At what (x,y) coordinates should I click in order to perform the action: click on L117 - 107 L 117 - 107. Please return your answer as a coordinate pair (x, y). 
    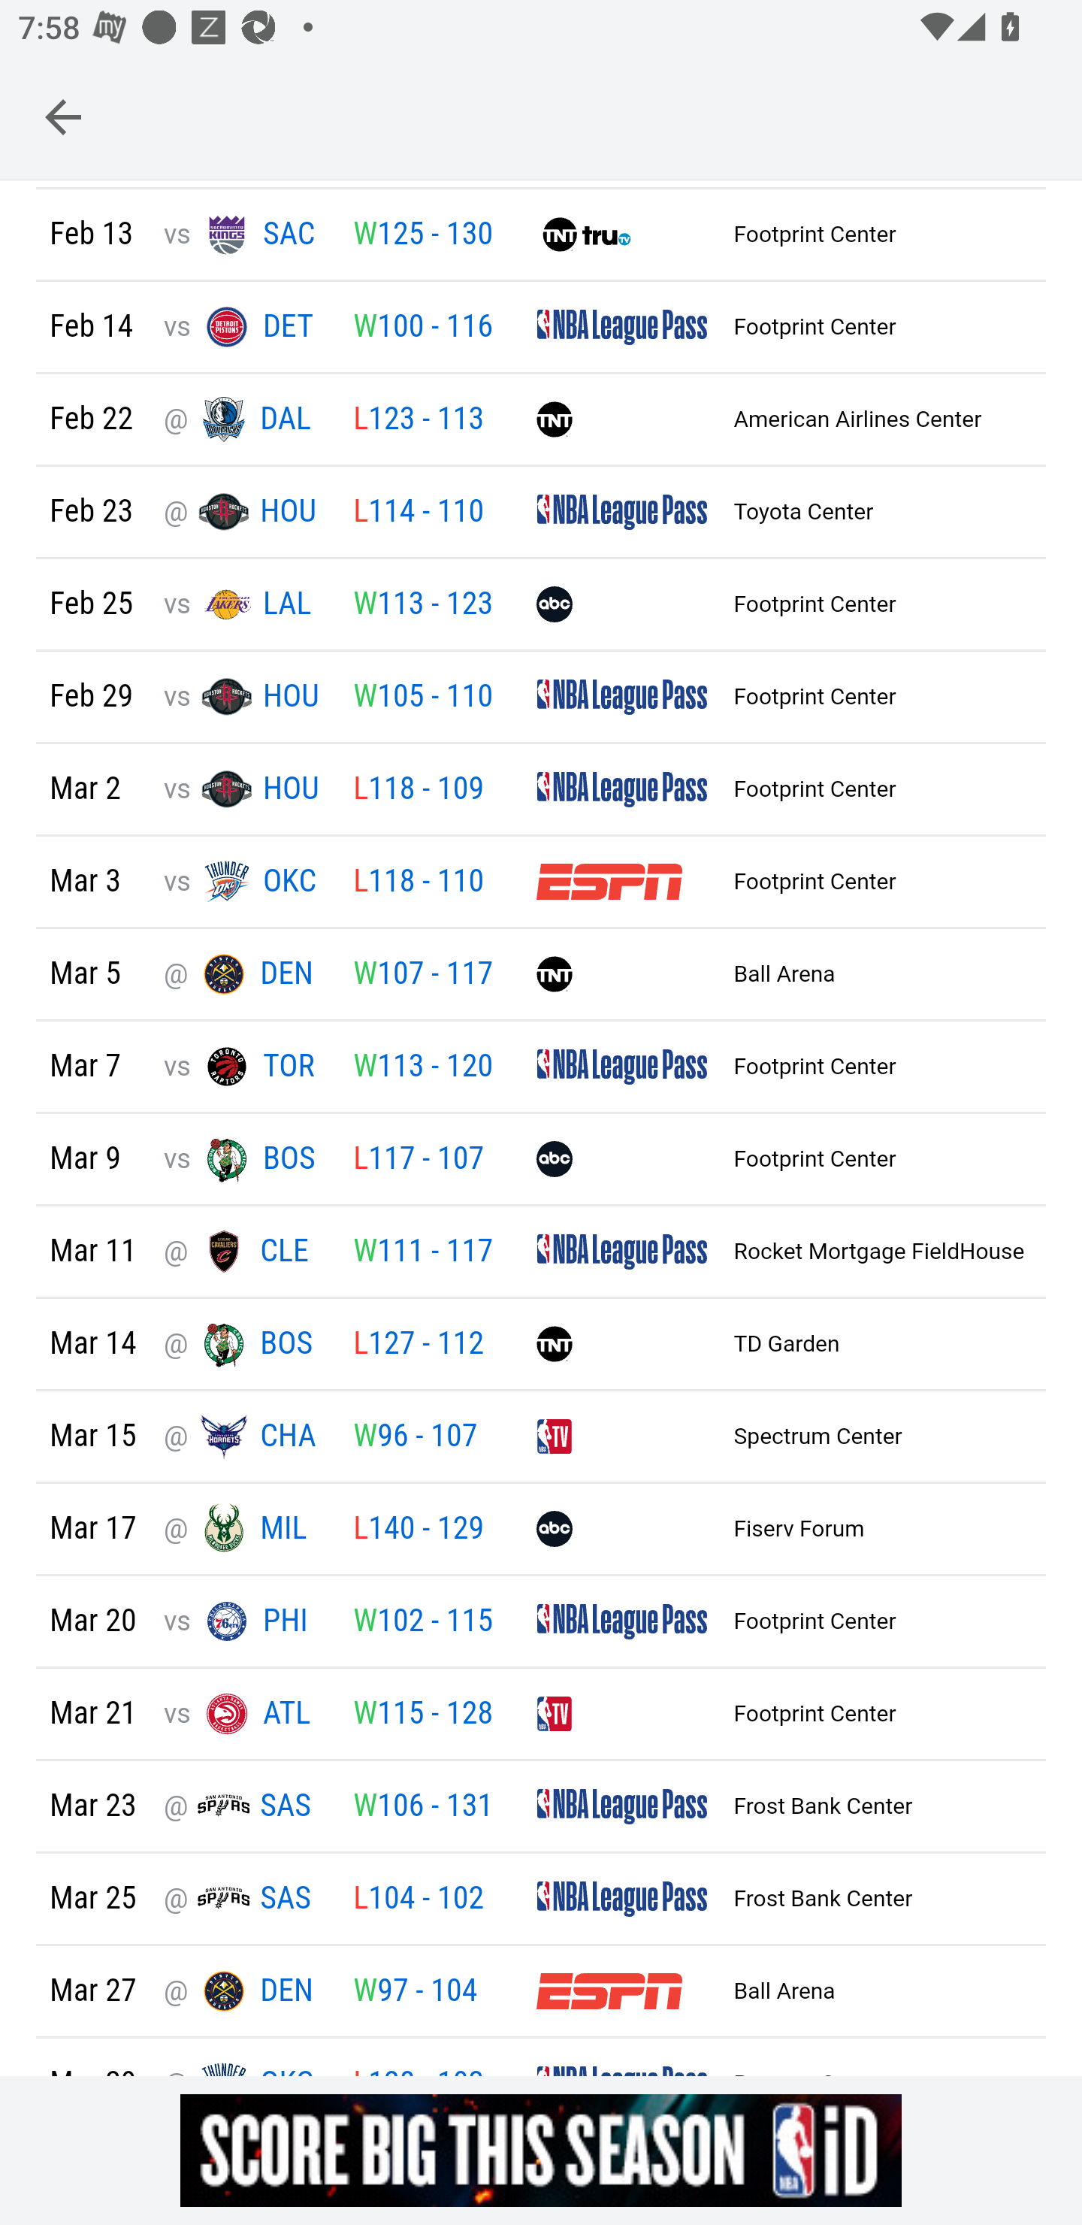
    Looking at the image, I should click on (418, 1160).